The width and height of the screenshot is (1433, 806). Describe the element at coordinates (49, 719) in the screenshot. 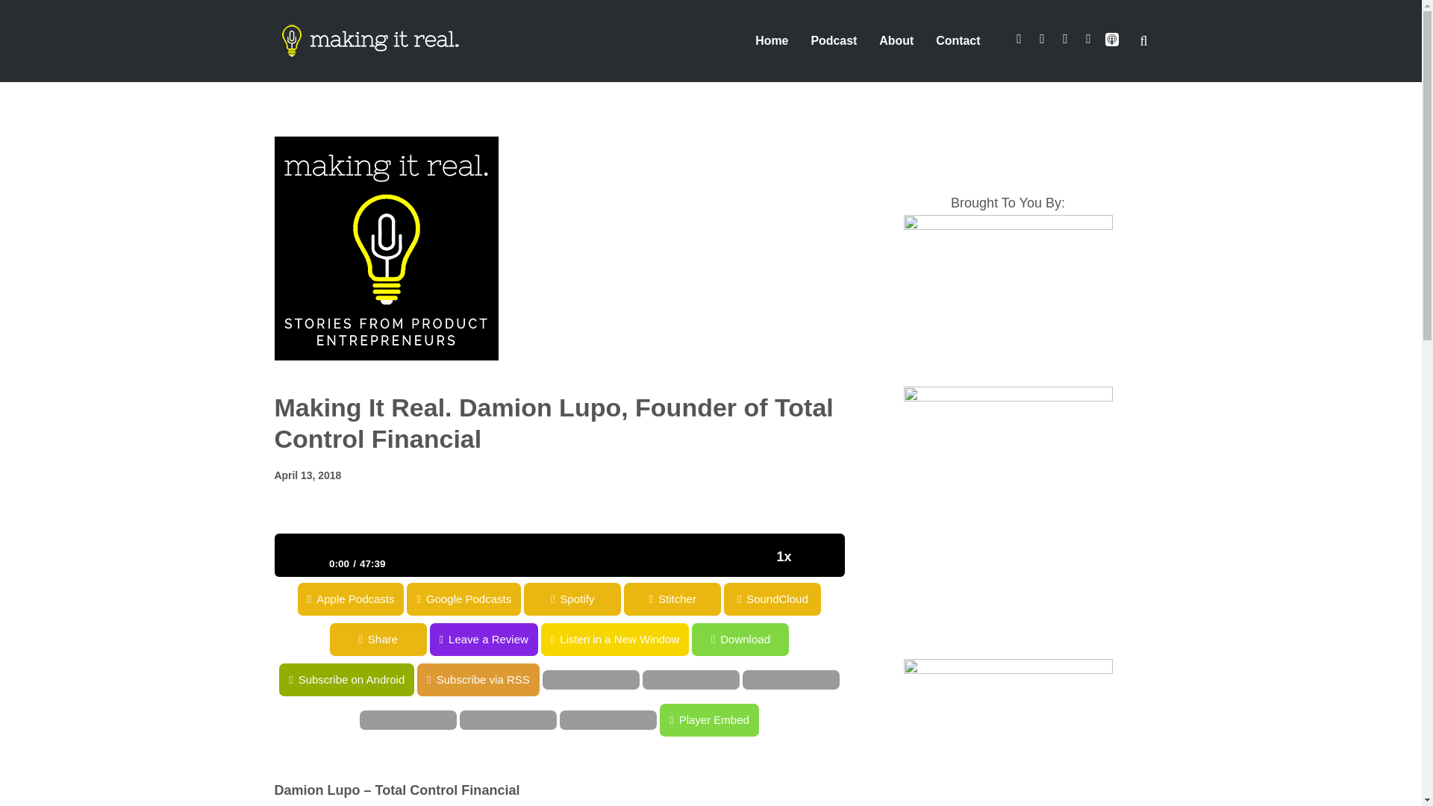

I see `Player Embed` at that location.